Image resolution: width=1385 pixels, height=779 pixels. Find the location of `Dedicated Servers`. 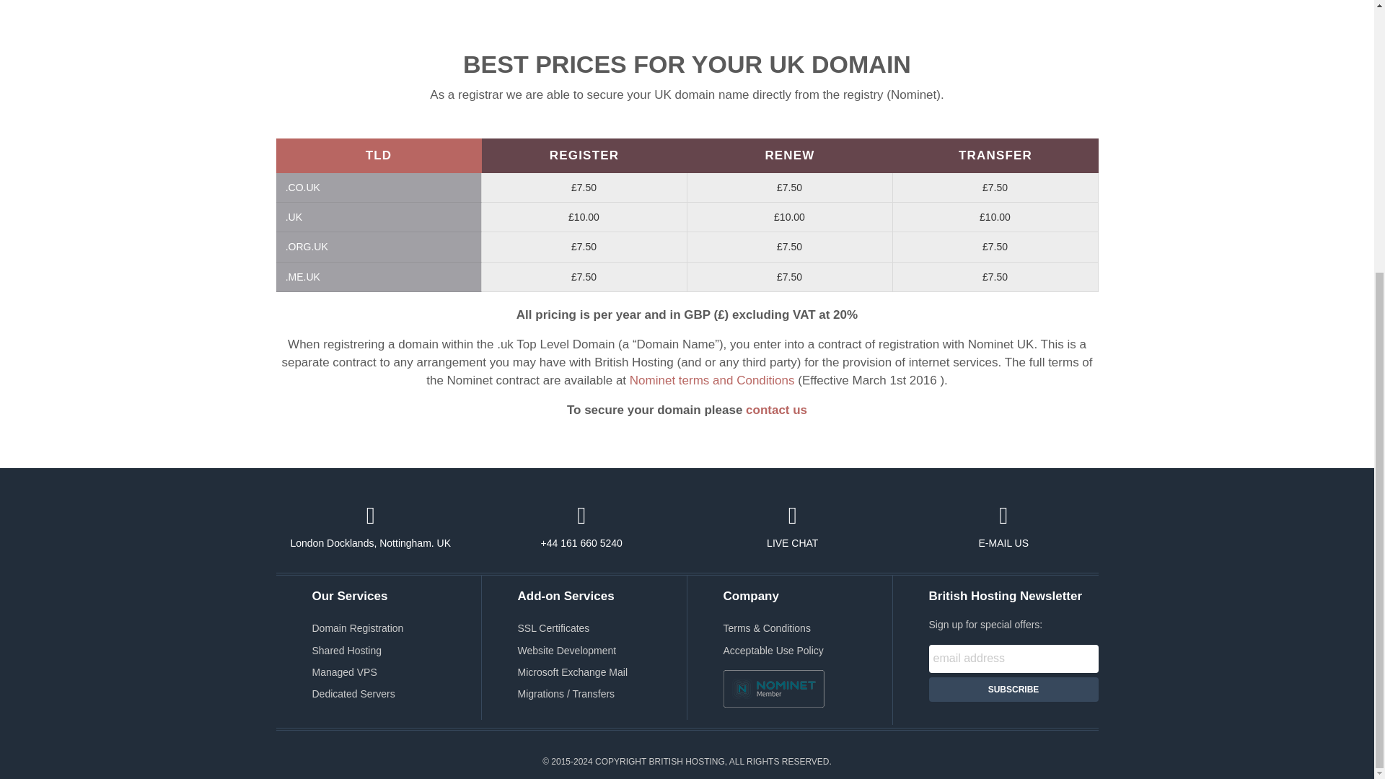

Dedicated Servers is located at coordinates (353, 693).